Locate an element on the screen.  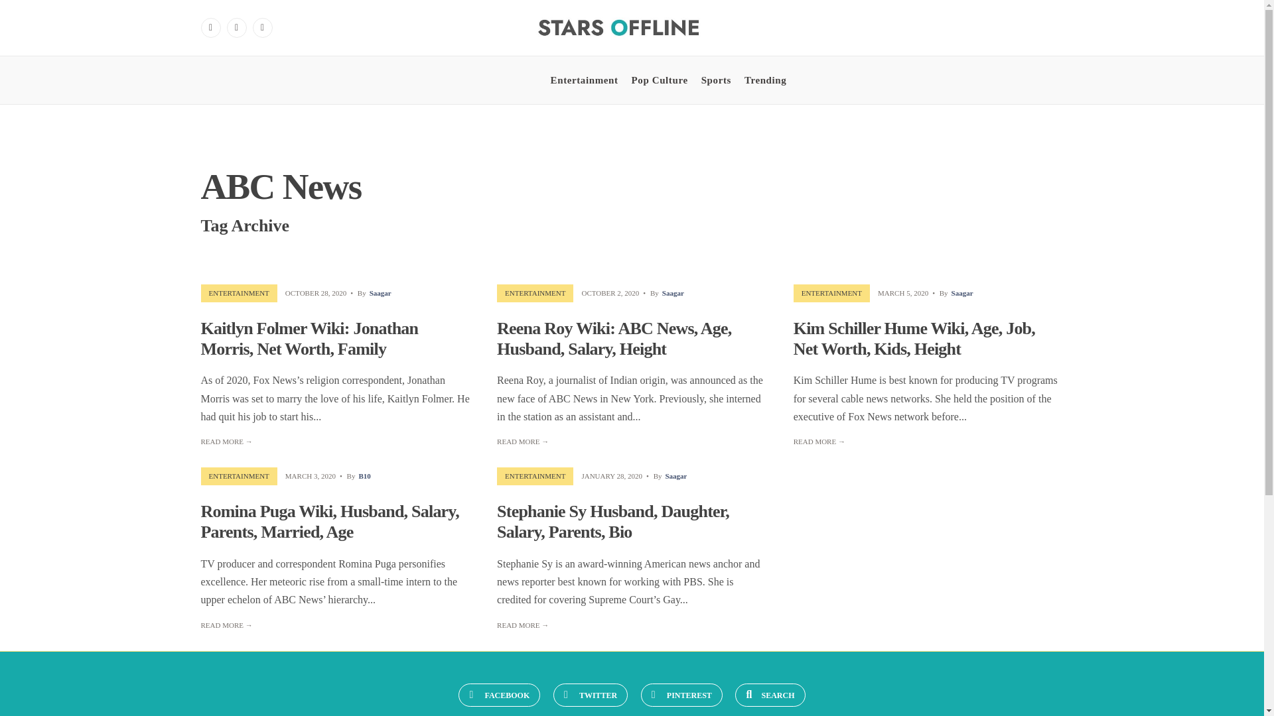
Posts by B10 is located at coordinates (364, 475).